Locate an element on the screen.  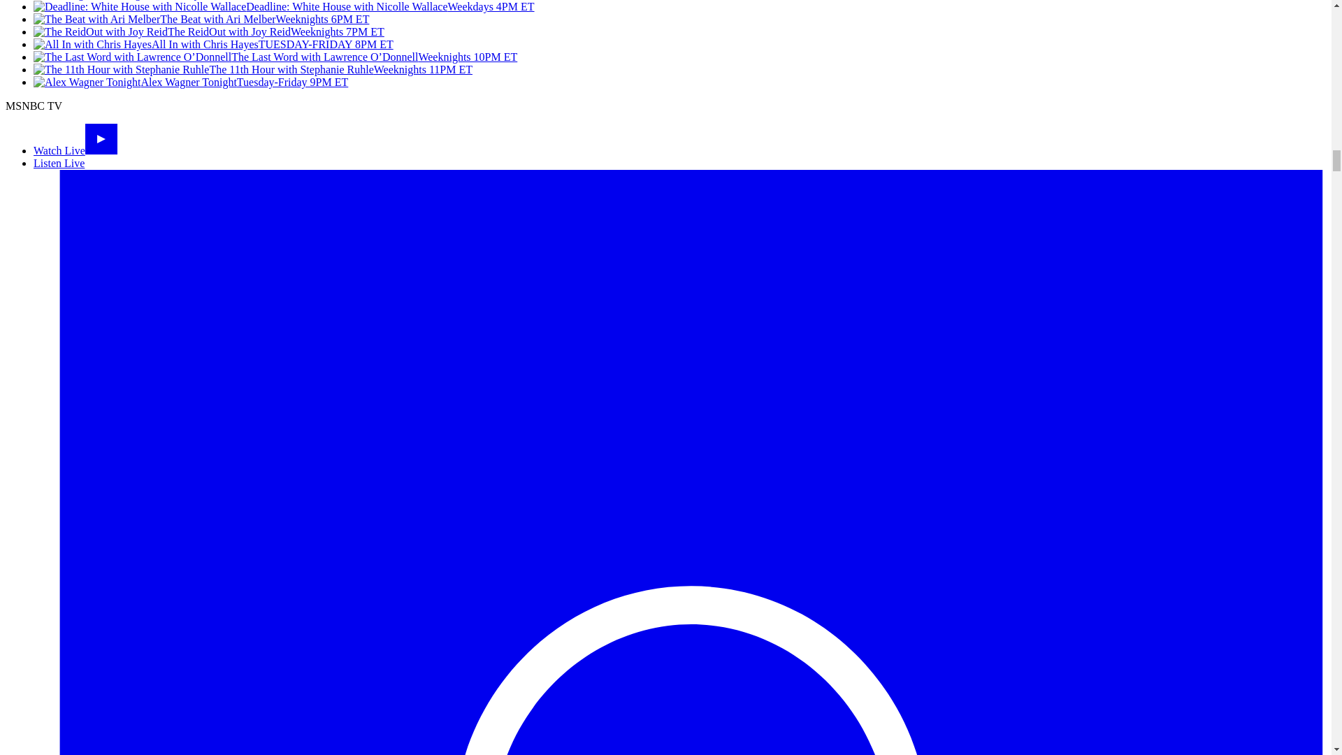
All In with Chris HayesTUESDAY-FRIDAY 8PM ET is located at coordinates (213, 45).